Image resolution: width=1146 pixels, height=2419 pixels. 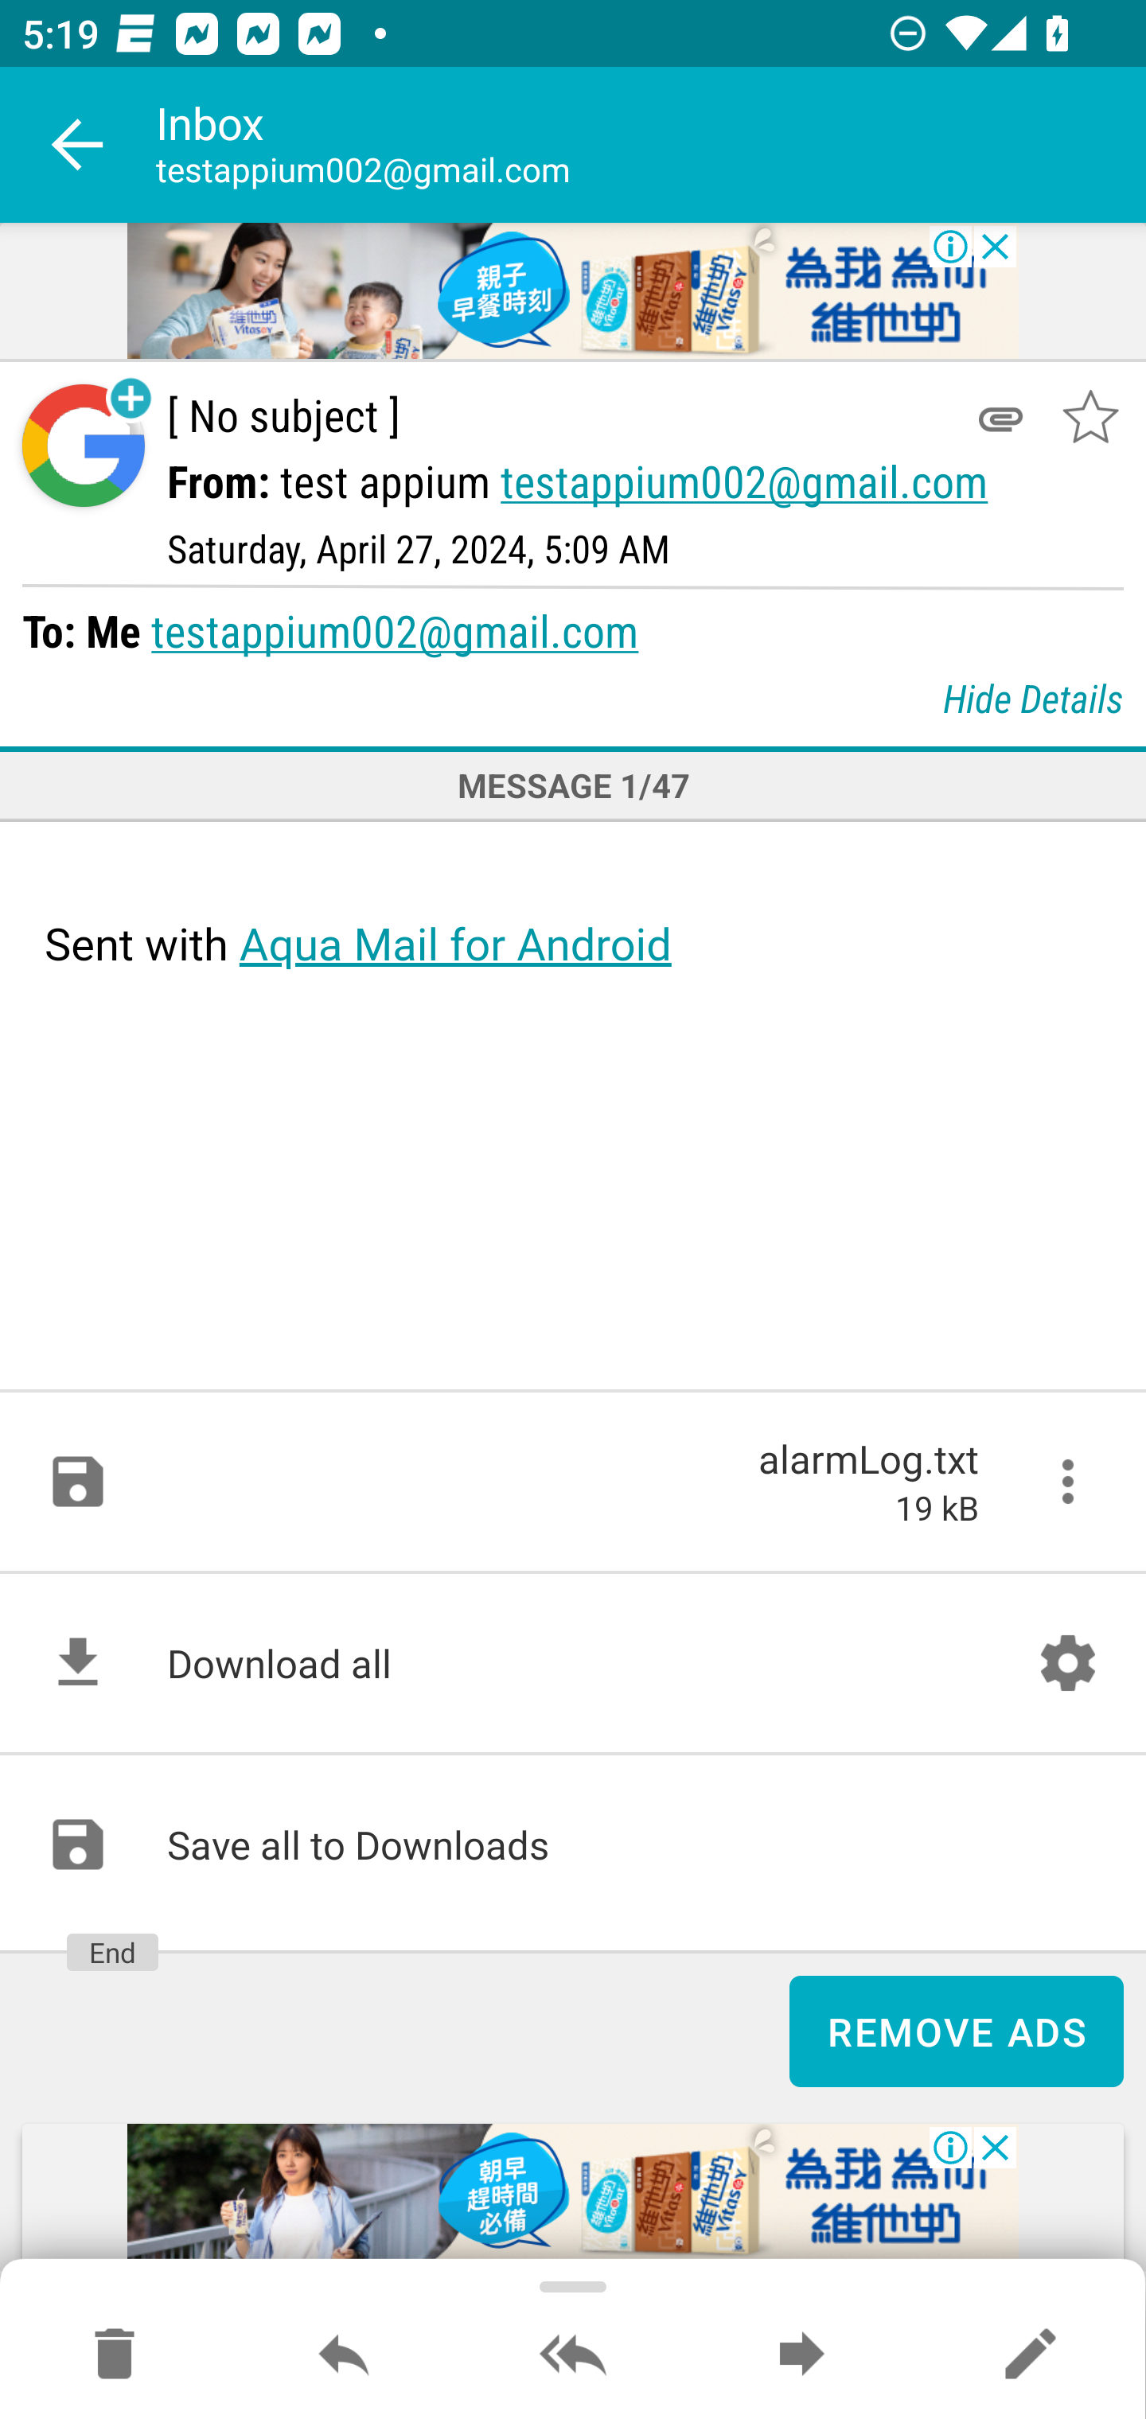 I want to click on More options, so click(x=1068, y=1482).